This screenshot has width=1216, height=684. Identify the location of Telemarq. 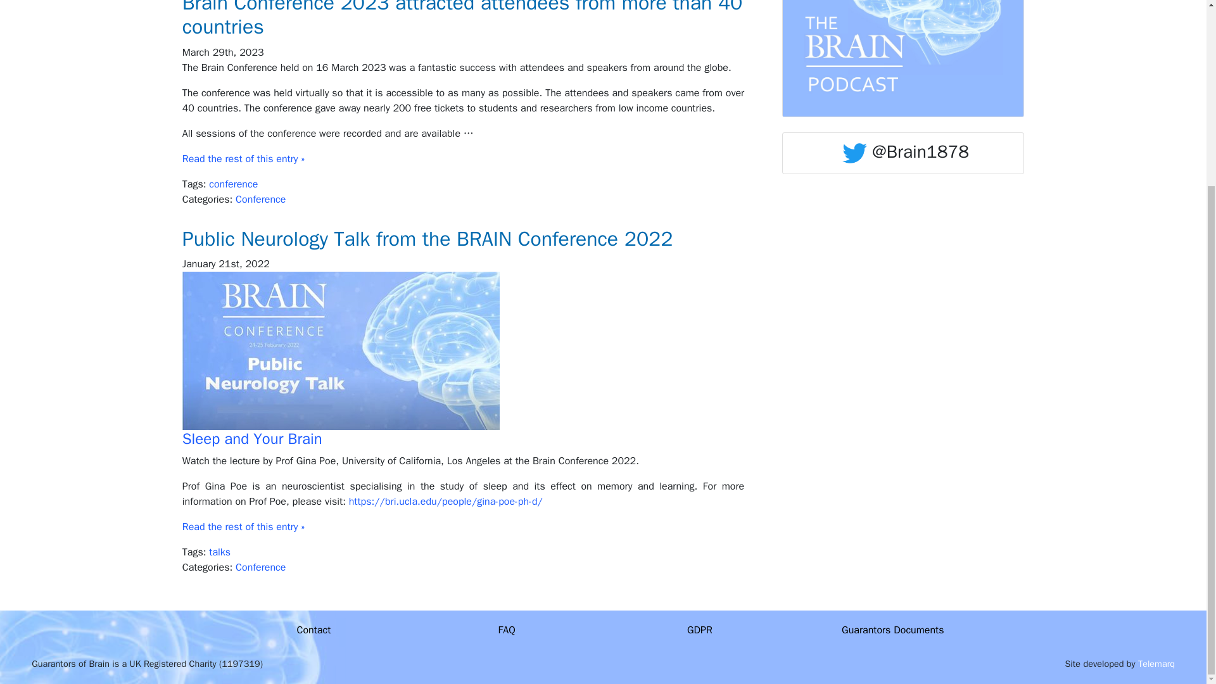
(1156, 664).